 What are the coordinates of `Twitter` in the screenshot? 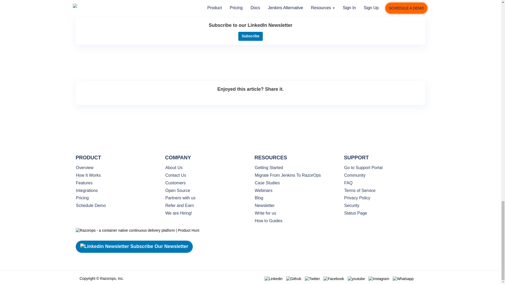 It's located at (312, 279).